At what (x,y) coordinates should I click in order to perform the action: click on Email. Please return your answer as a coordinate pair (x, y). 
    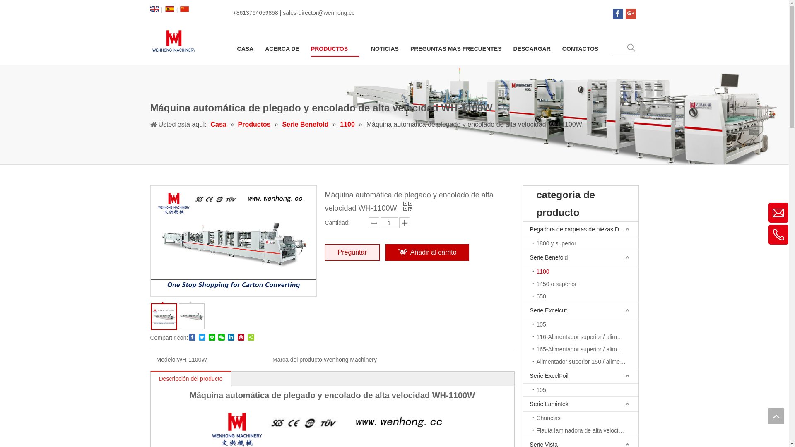
    Looking at the image, I should click on (754, 216).